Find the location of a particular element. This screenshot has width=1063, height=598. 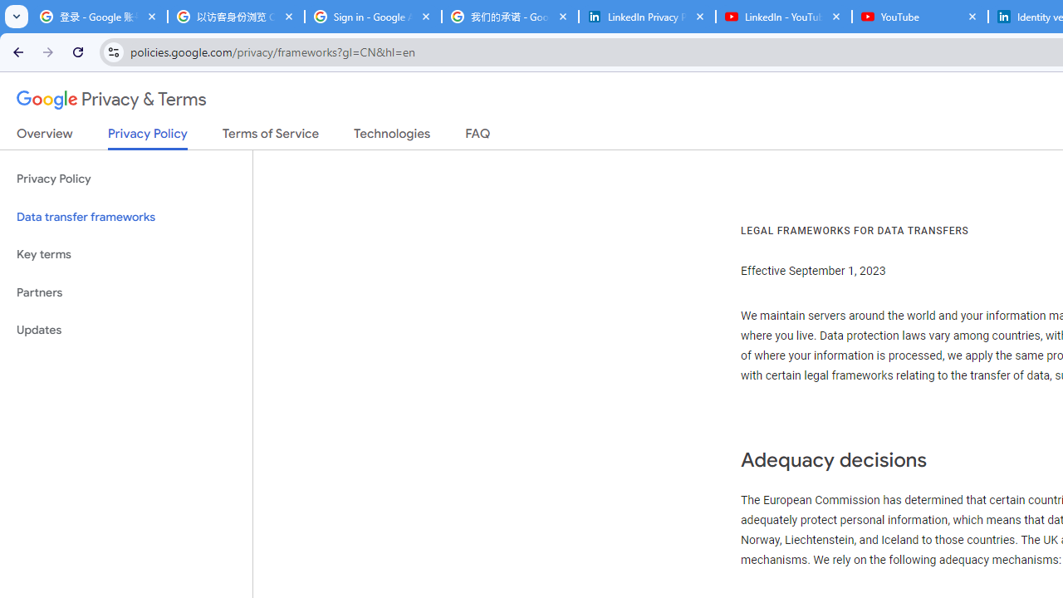

Overview is located at coordinates (45, 137).